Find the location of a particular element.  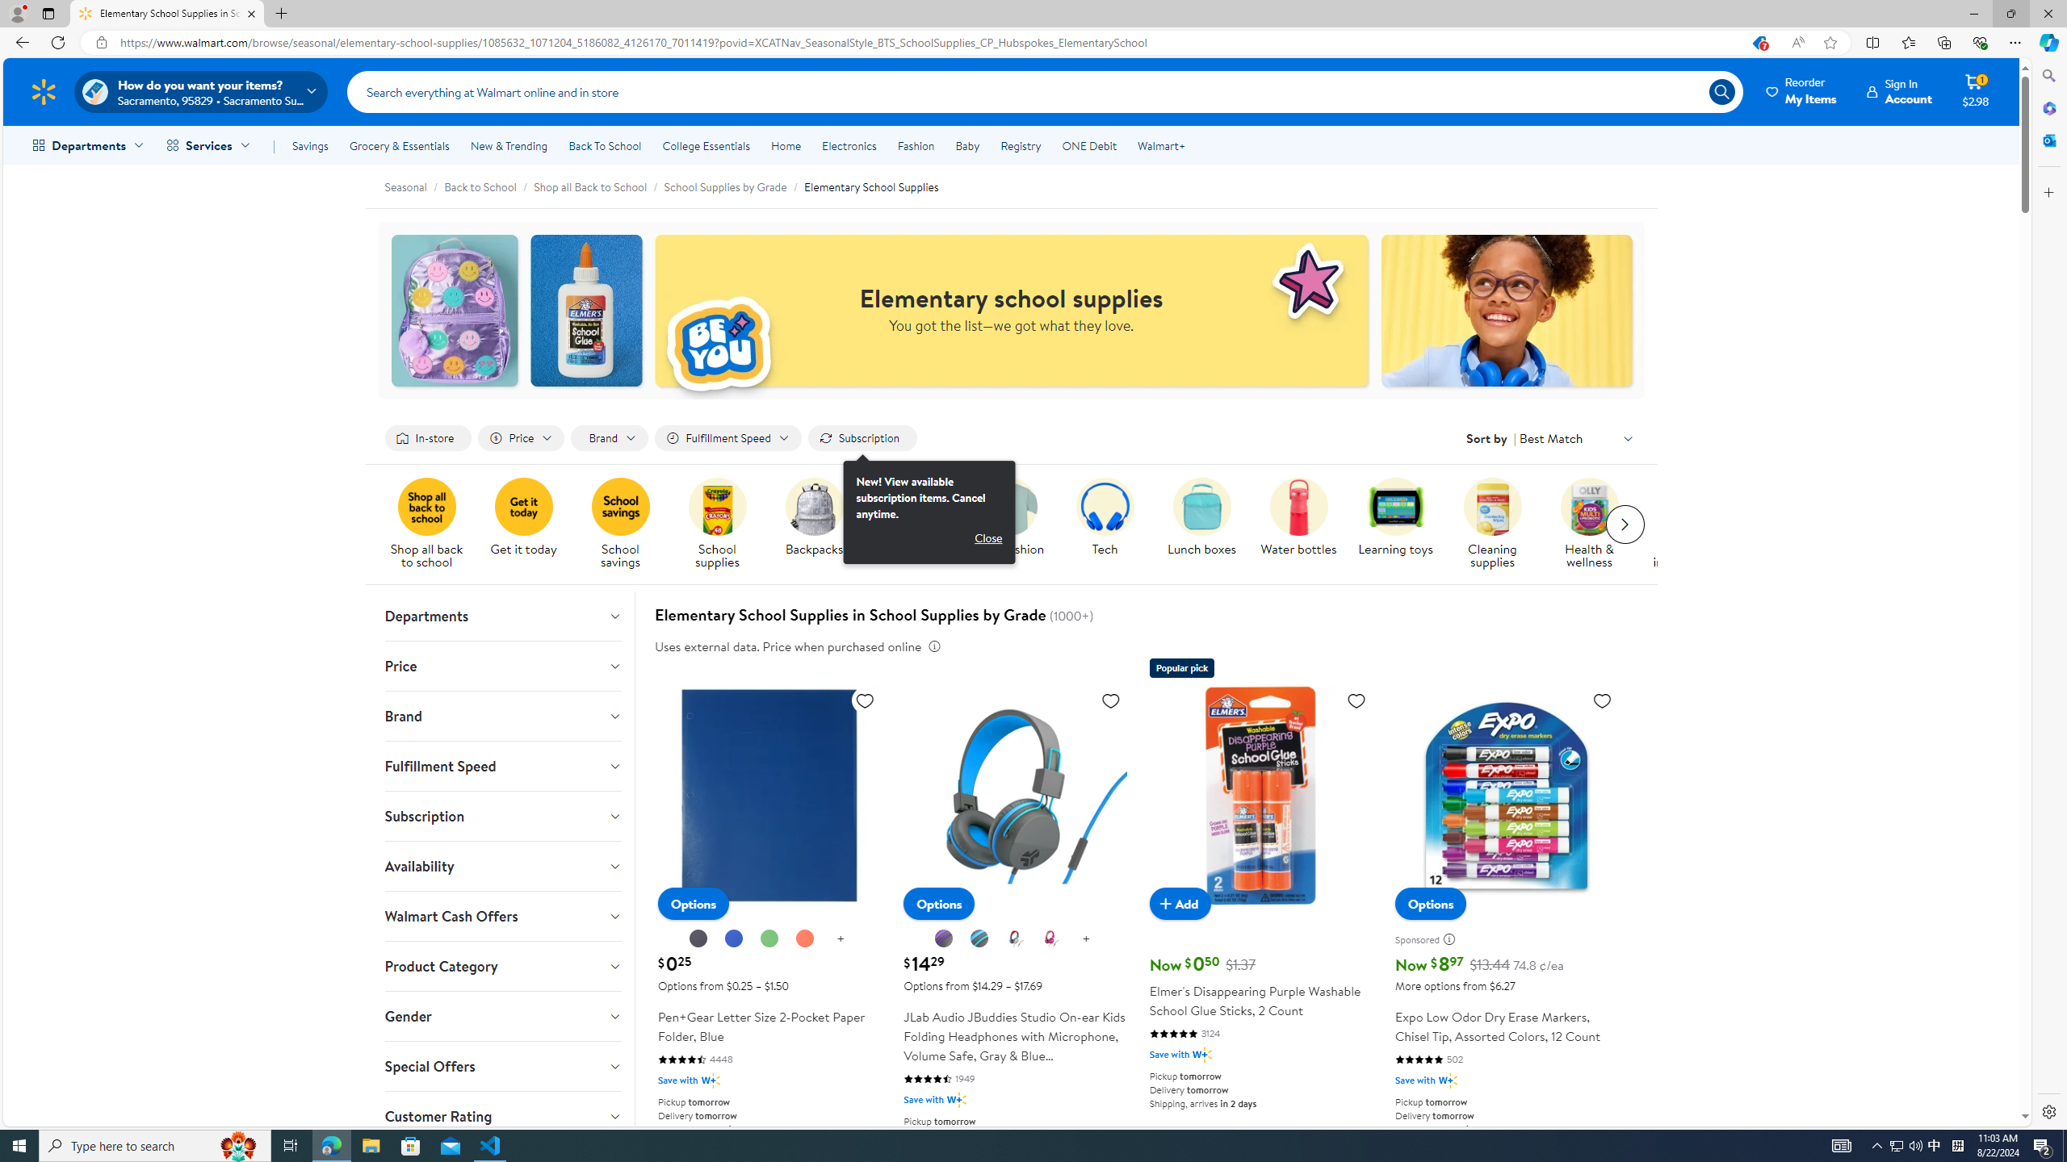

Pen+Gear Letter Size 2-Pocket Paper Folder, Blue is located at coordinates (770, 796).